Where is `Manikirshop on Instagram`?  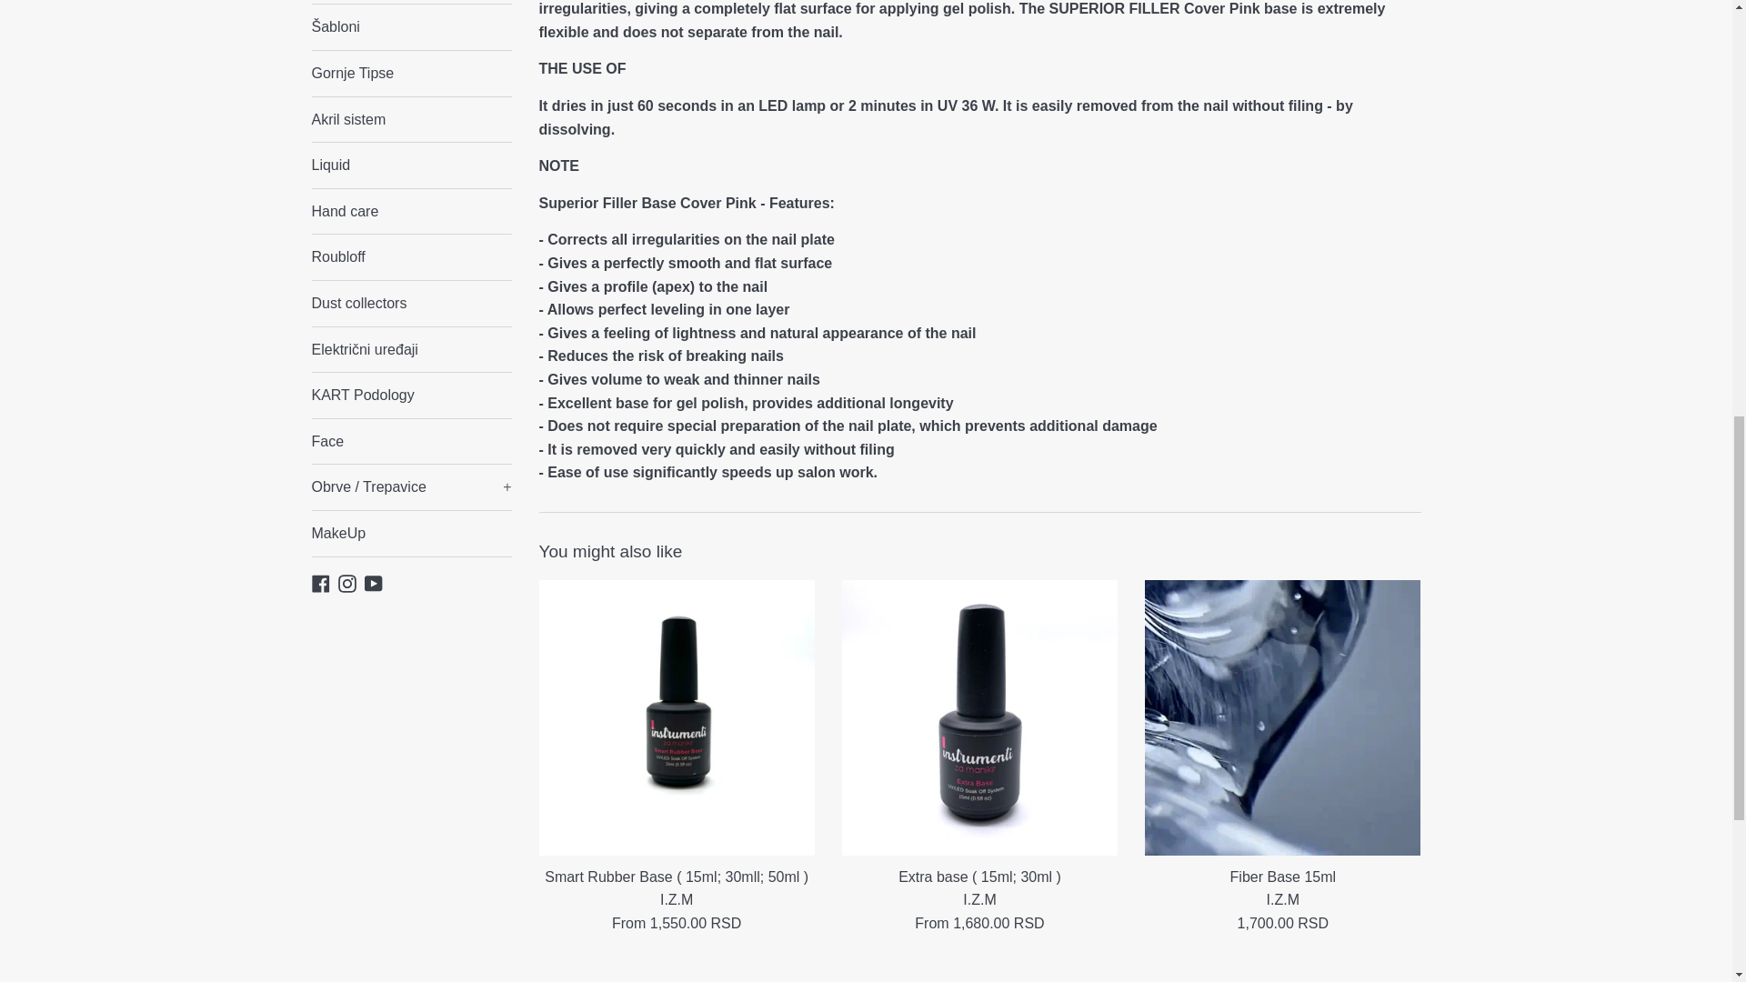 Manikirshop on Instagram is located at coordinates (347, 583).